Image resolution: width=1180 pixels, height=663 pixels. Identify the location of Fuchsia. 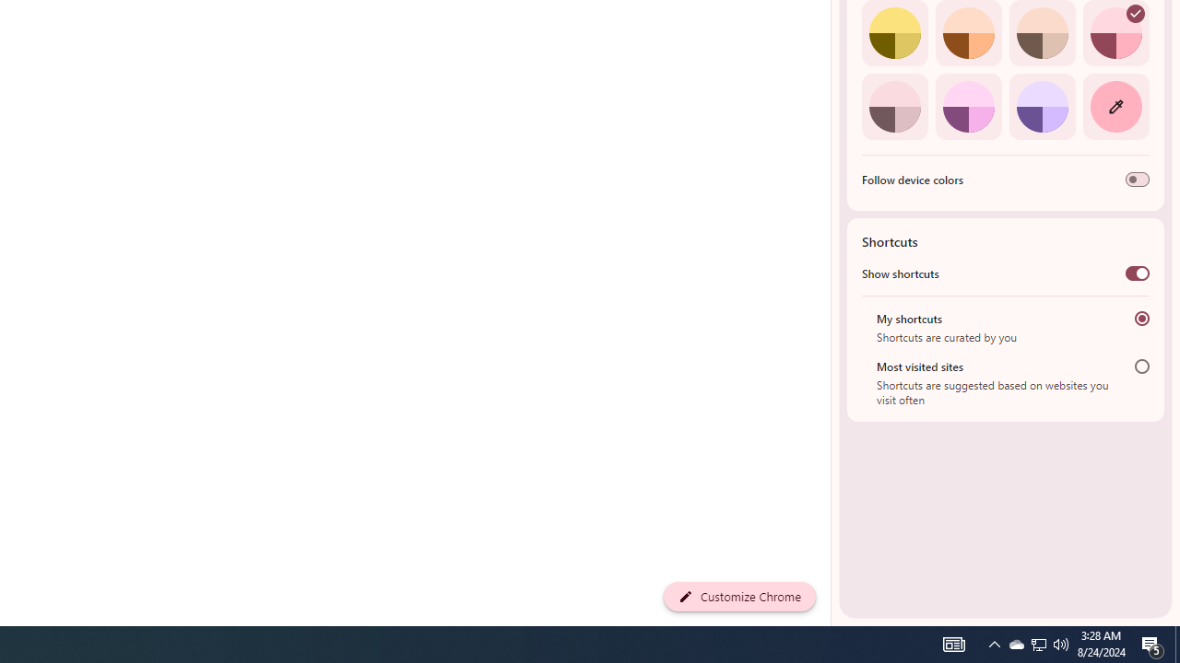
(968, 106).